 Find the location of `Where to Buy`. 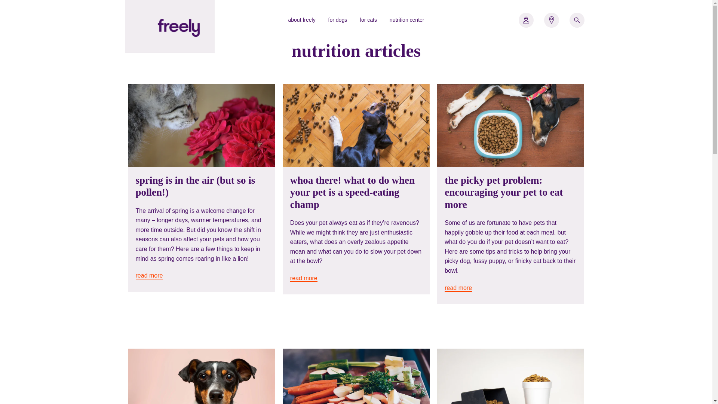

Where to Buy is located at coordinates (552, 20).